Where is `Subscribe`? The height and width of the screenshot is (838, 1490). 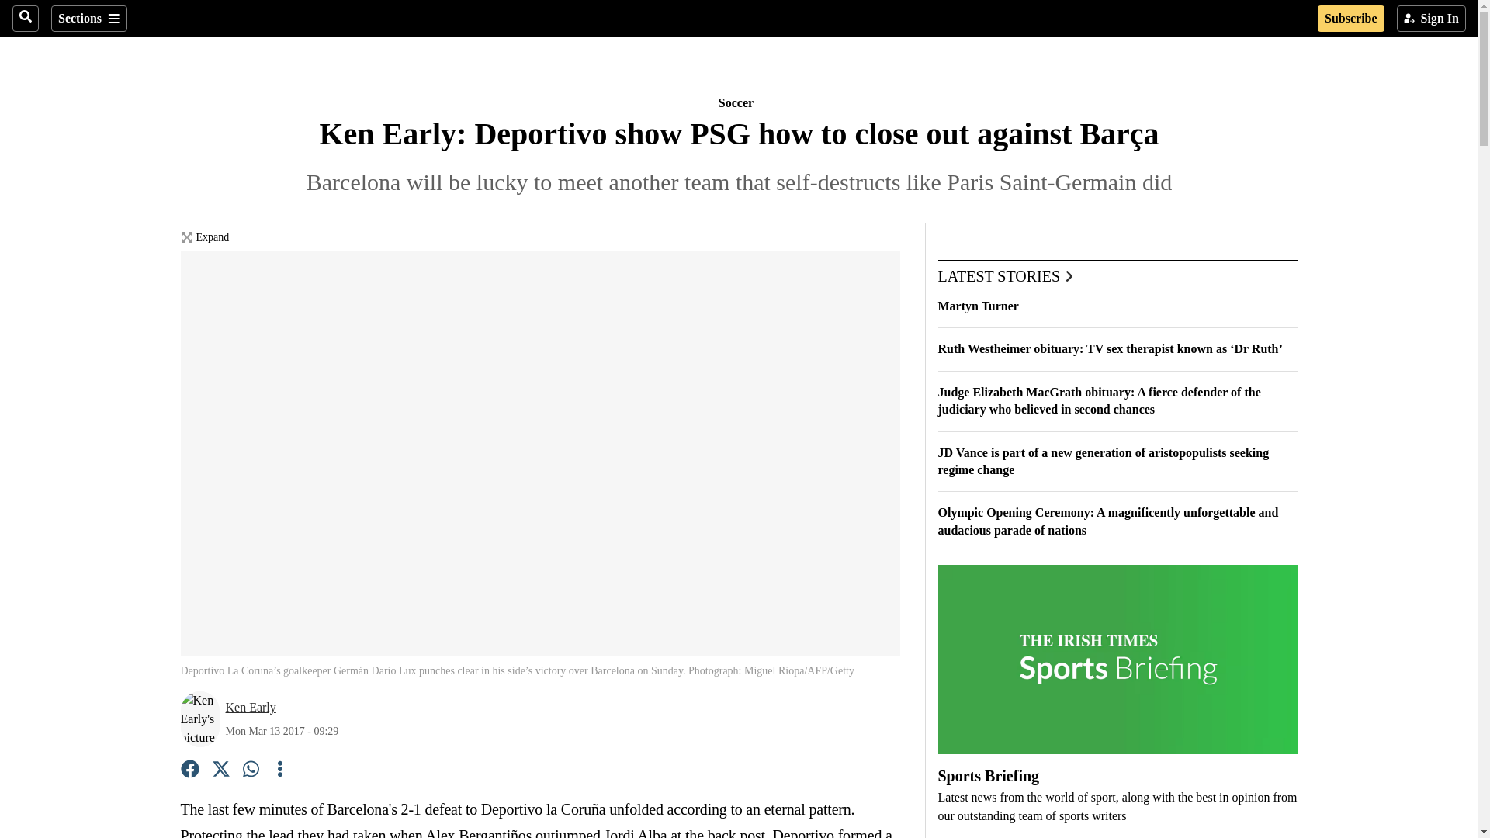
Subscribe is located at coordinates (1350, 19).